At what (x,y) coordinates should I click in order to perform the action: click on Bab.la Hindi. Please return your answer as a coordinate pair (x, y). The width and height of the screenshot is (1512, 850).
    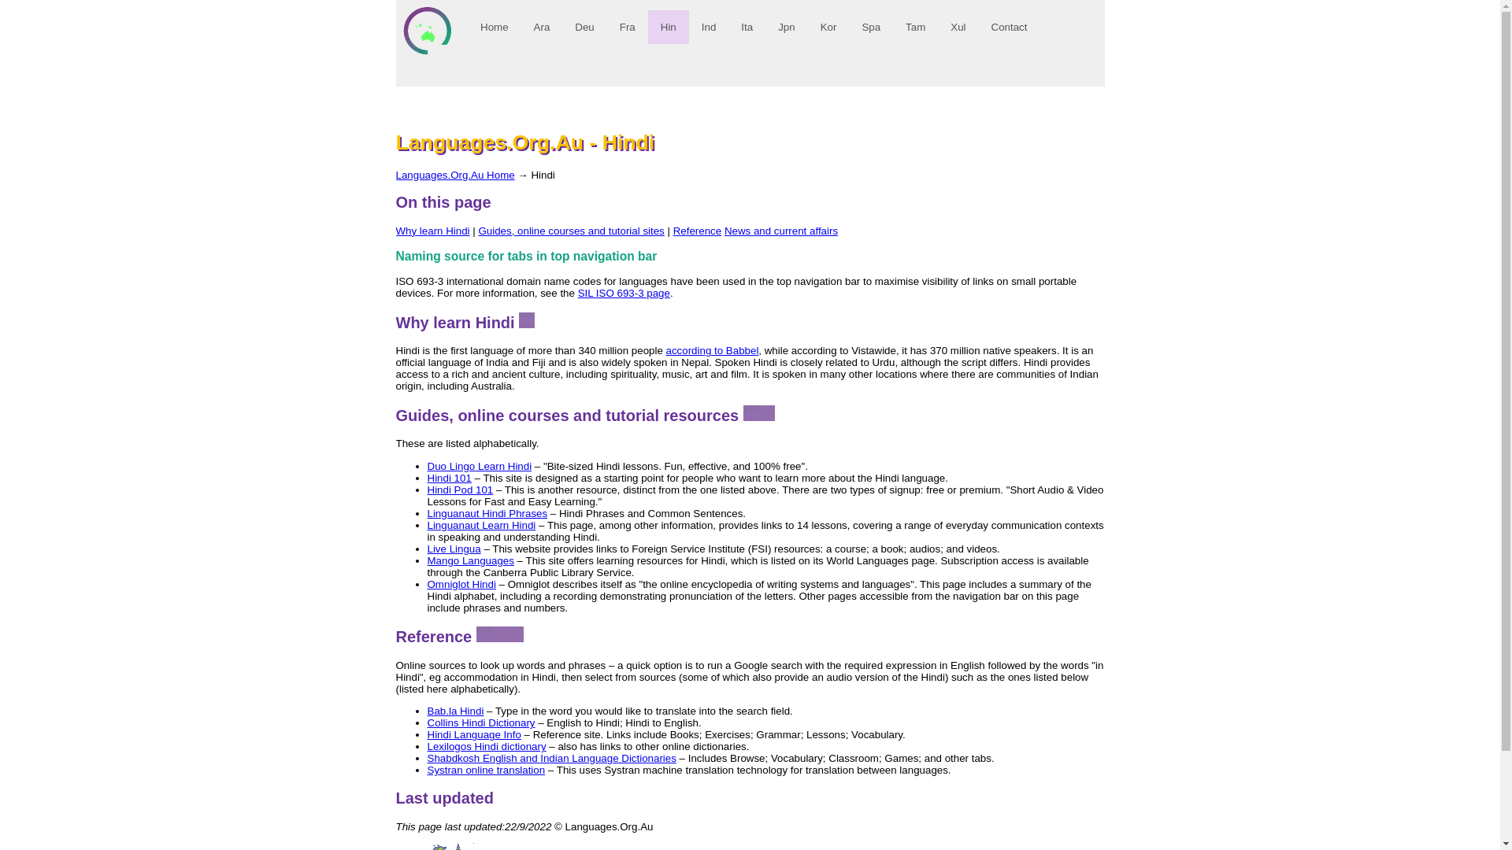
    Looking at the image, I should click on (455, 711).